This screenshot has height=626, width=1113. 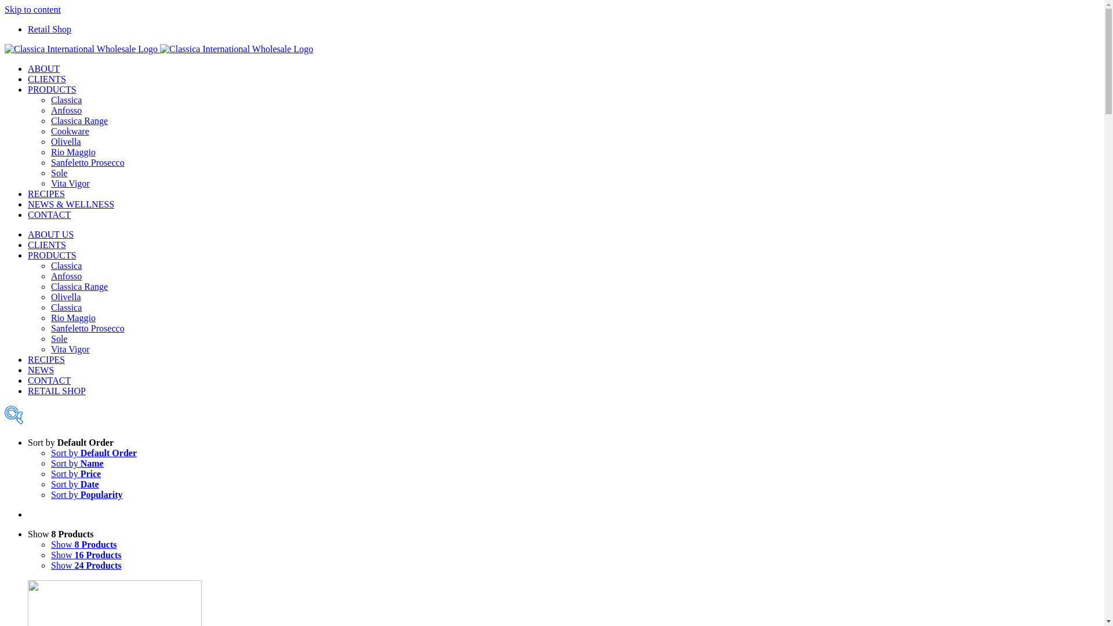 What do you see at coordinates (61, 534) in the screenshot?
I see `Show 8 Products` at bounding box center [61, 534].